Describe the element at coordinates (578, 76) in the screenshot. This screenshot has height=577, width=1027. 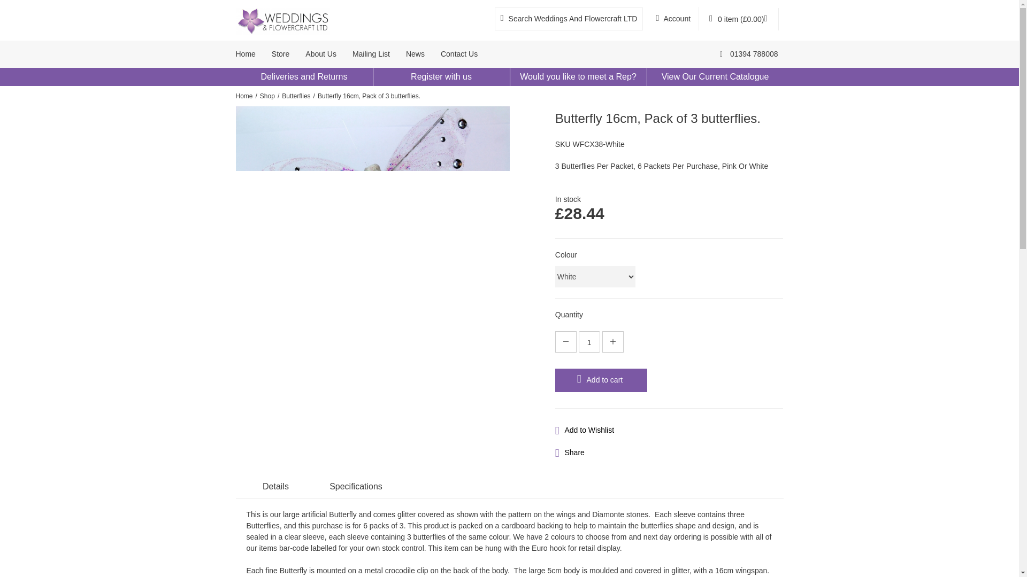
I see `Would you like to meet a Rep?` at that location.